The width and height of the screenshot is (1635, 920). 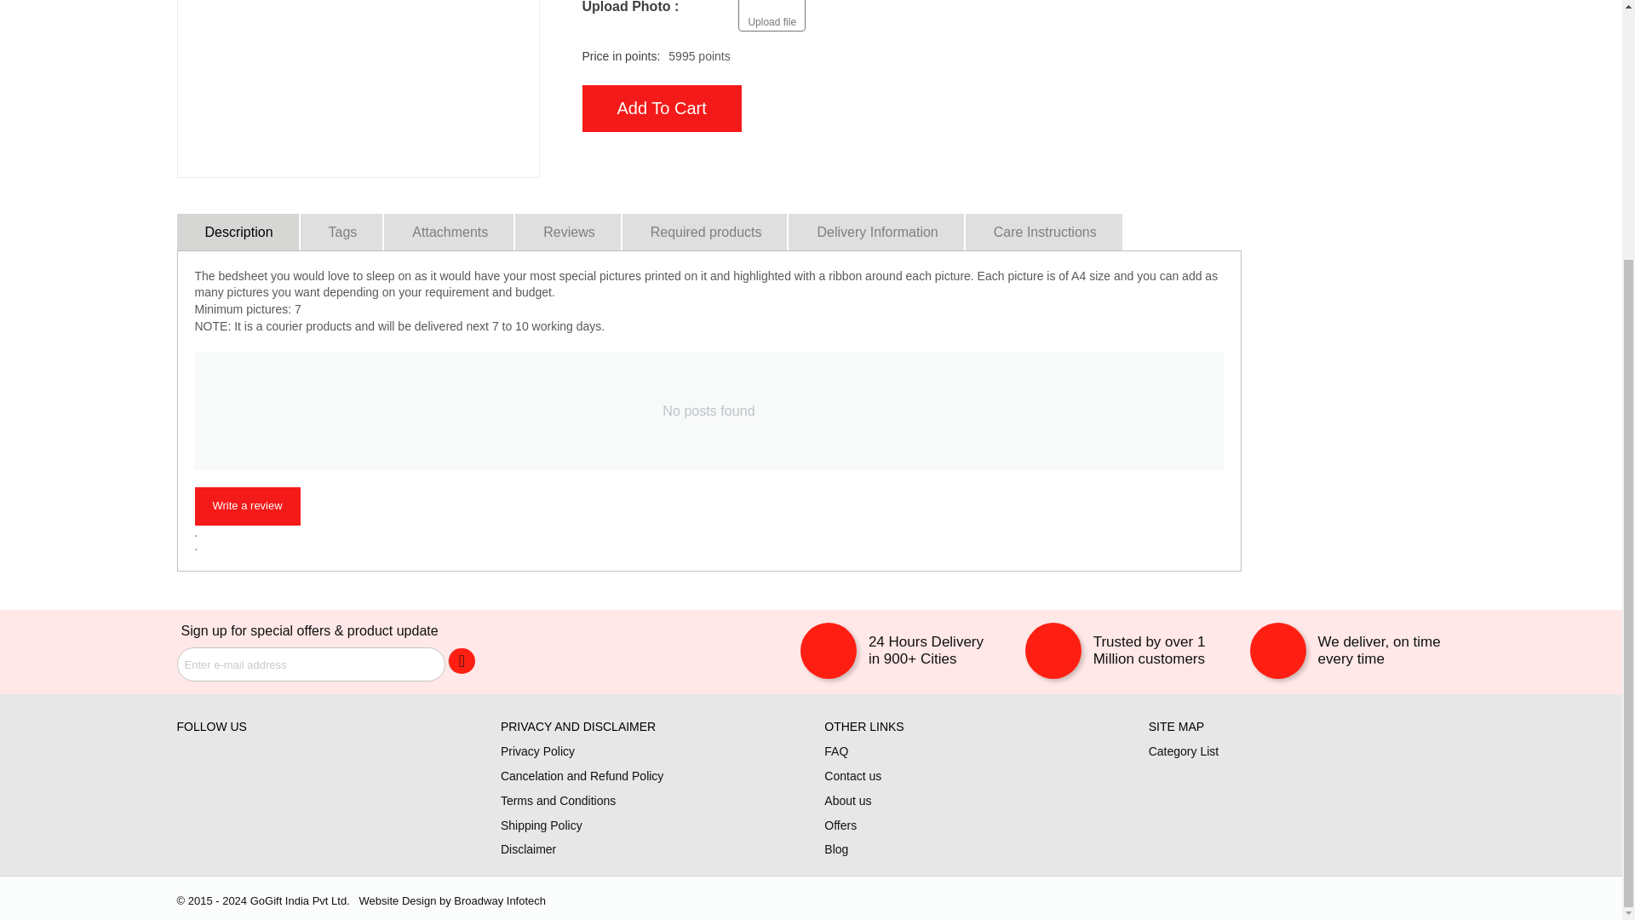 What do you see at coordinates (247, 506) in the screenshot?
I see `Write a review` at bounding box center [247, 506].